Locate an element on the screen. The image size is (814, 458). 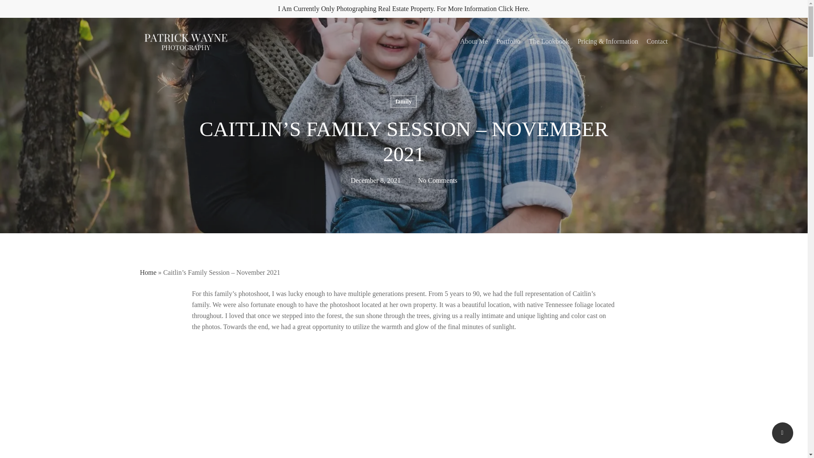
family is located at coordinates (404, 101).